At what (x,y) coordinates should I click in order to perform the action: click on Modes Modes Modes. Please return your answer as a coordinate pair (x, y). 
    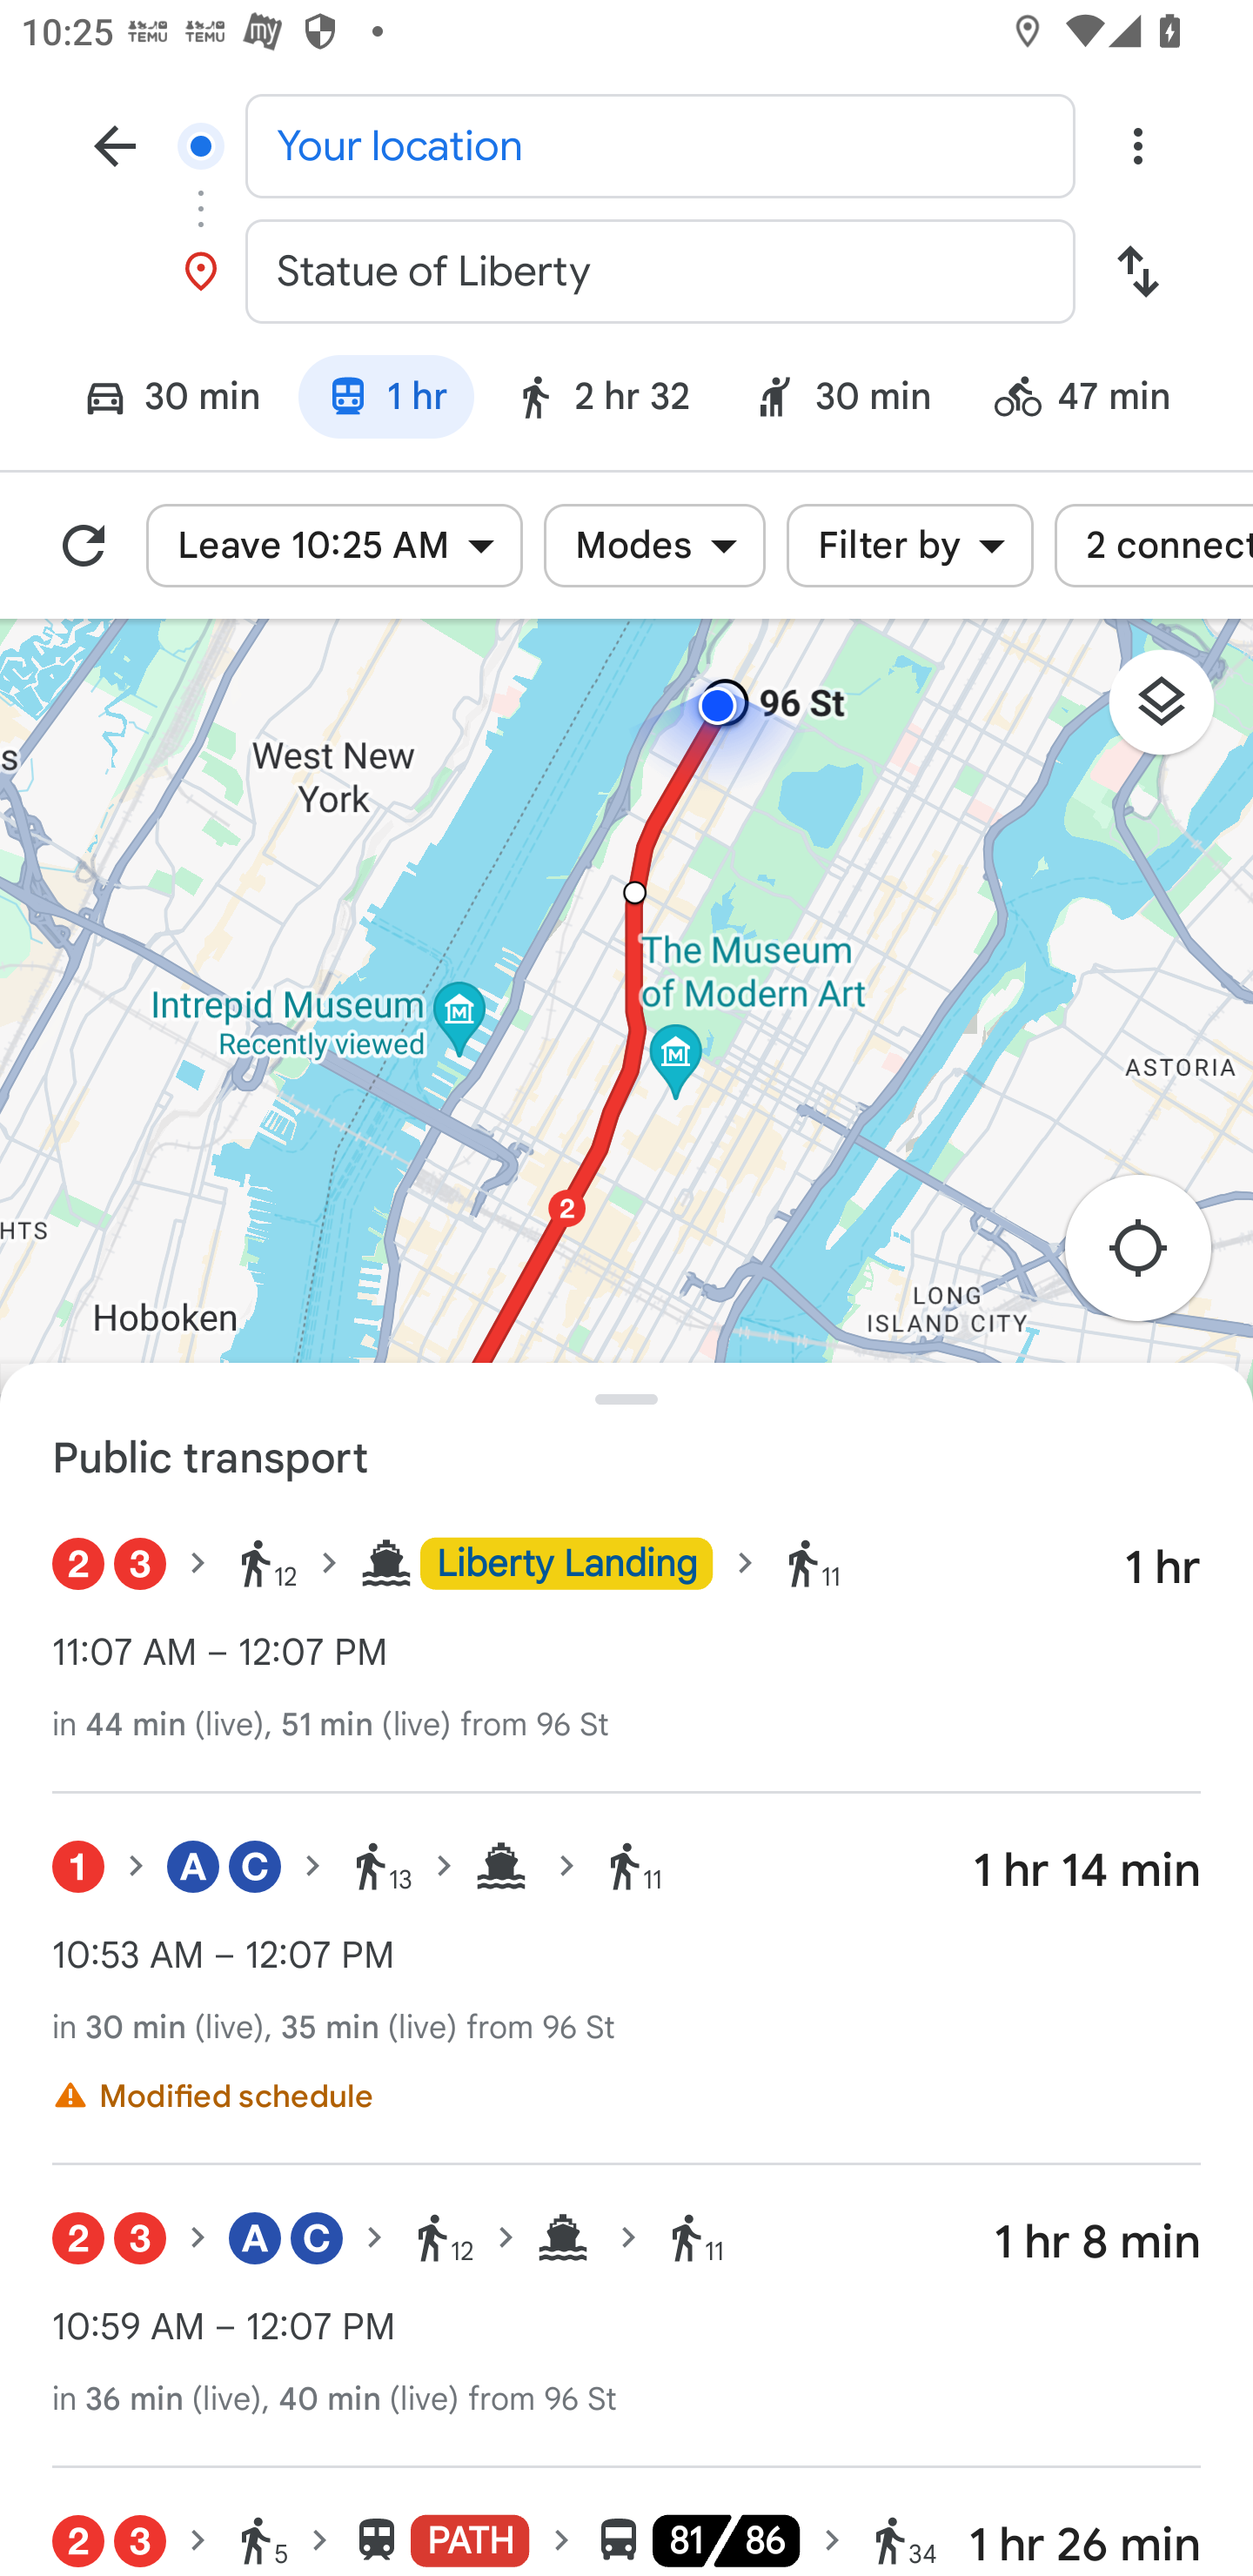
    Looking at the image, I should click on (654, 546).